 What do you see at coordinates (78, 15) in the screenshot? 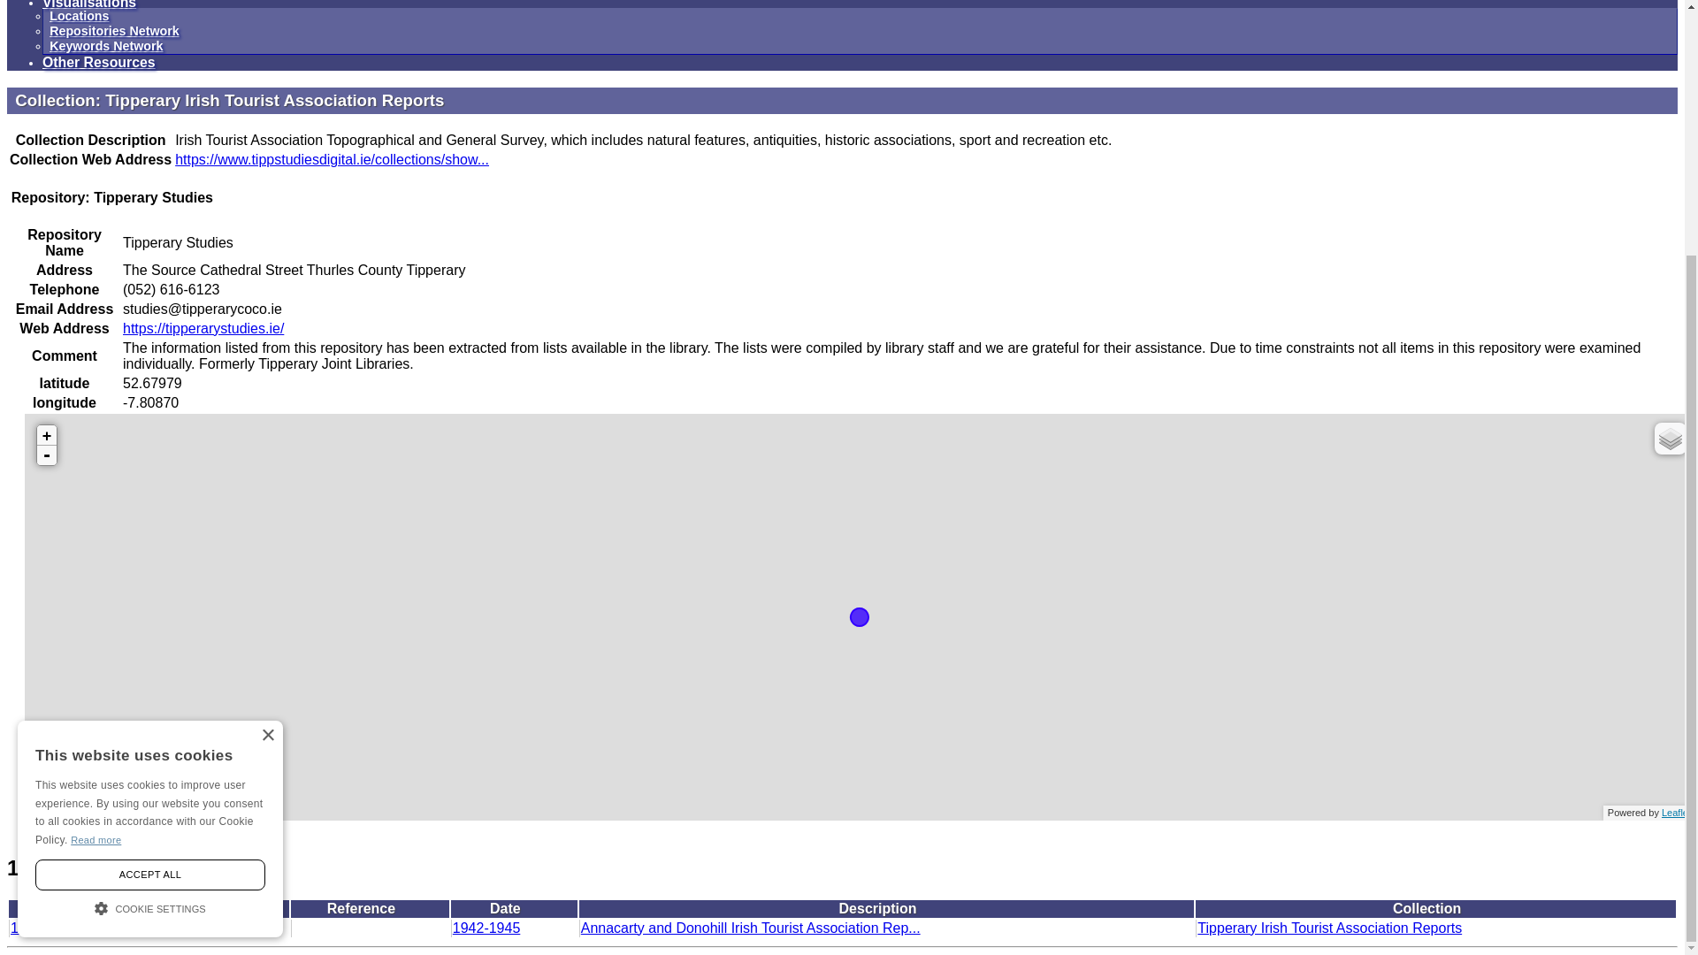
I see `Locations` at bounding box center [78, 15].